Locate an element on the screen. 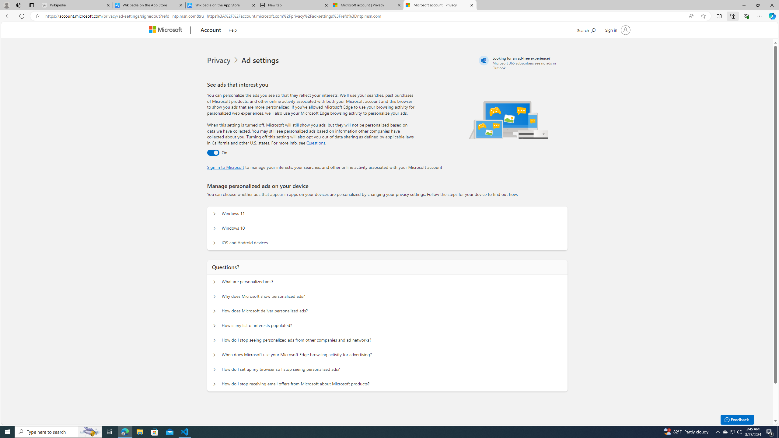  Privacy is located at coordinates (219, 60).